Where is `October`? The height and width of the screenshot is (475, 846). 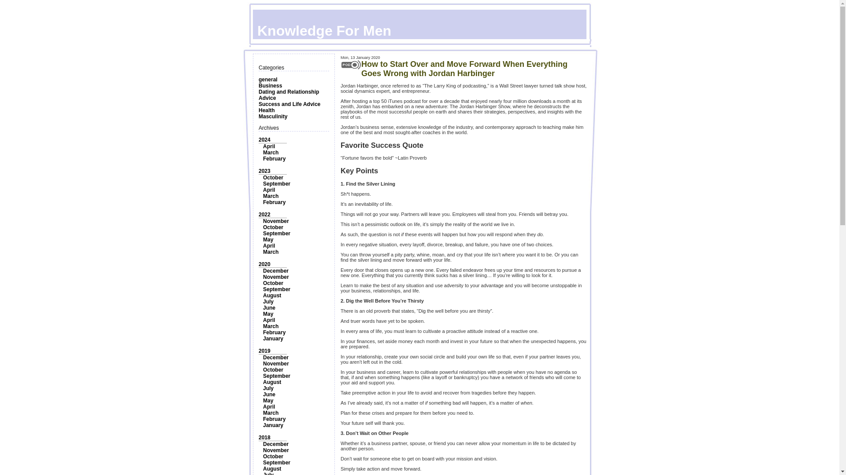
October is located at coordinates (273, 283).